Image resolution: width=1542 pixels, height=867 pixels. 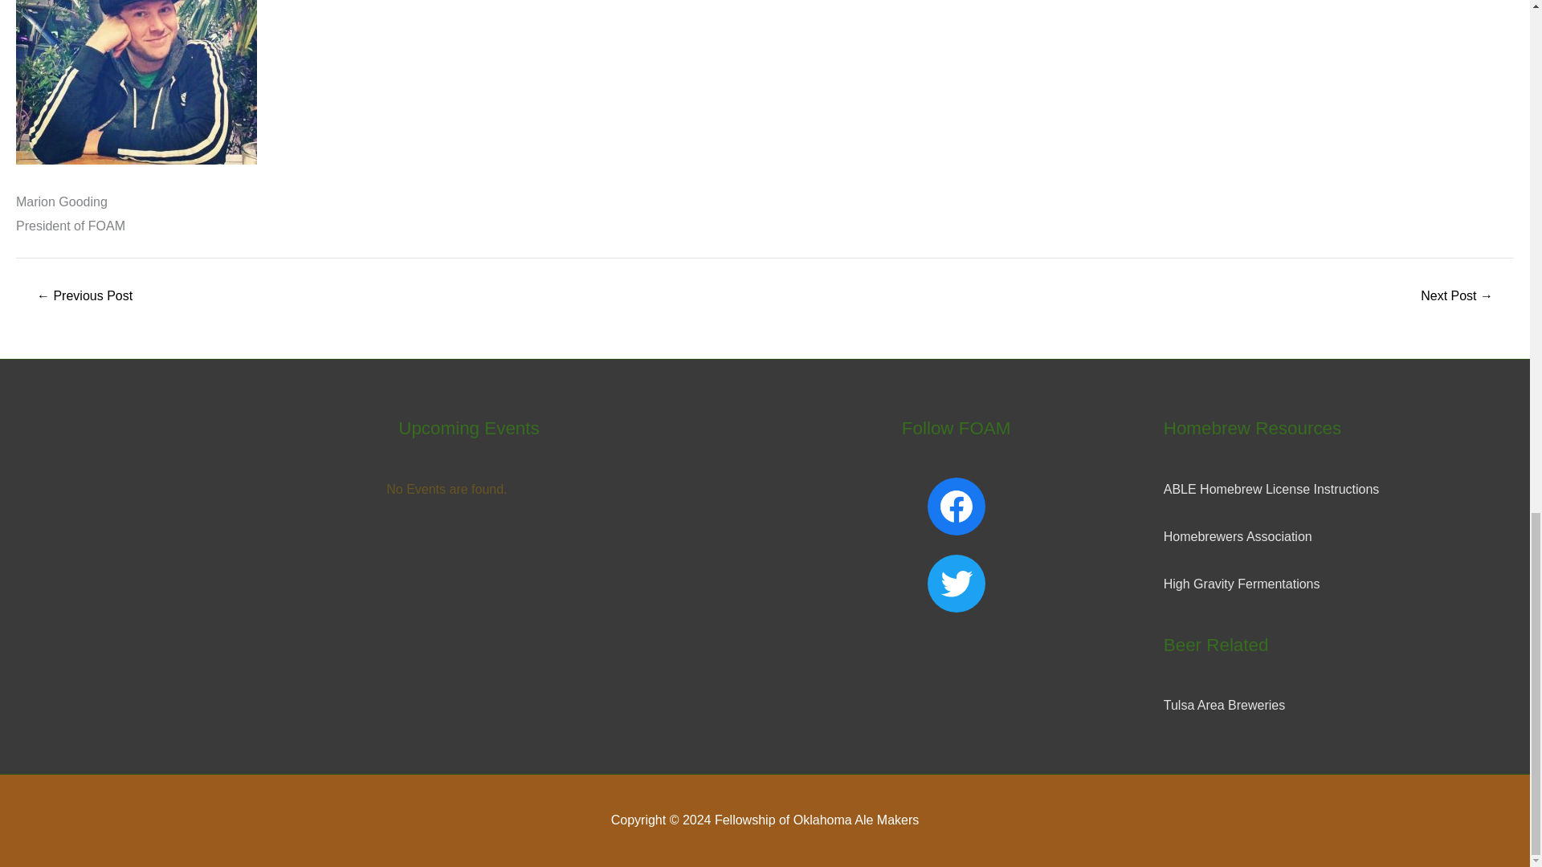 What do you see at coordinates (1457, 295) in the screenshot?
I see `FOAM Christmas Party!` at bounding box center [1457, 295].